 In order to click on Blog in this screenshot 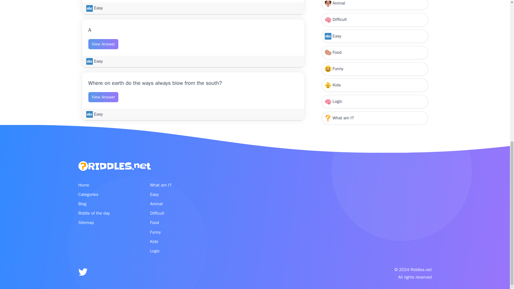, I will do `click(107, 204)`.